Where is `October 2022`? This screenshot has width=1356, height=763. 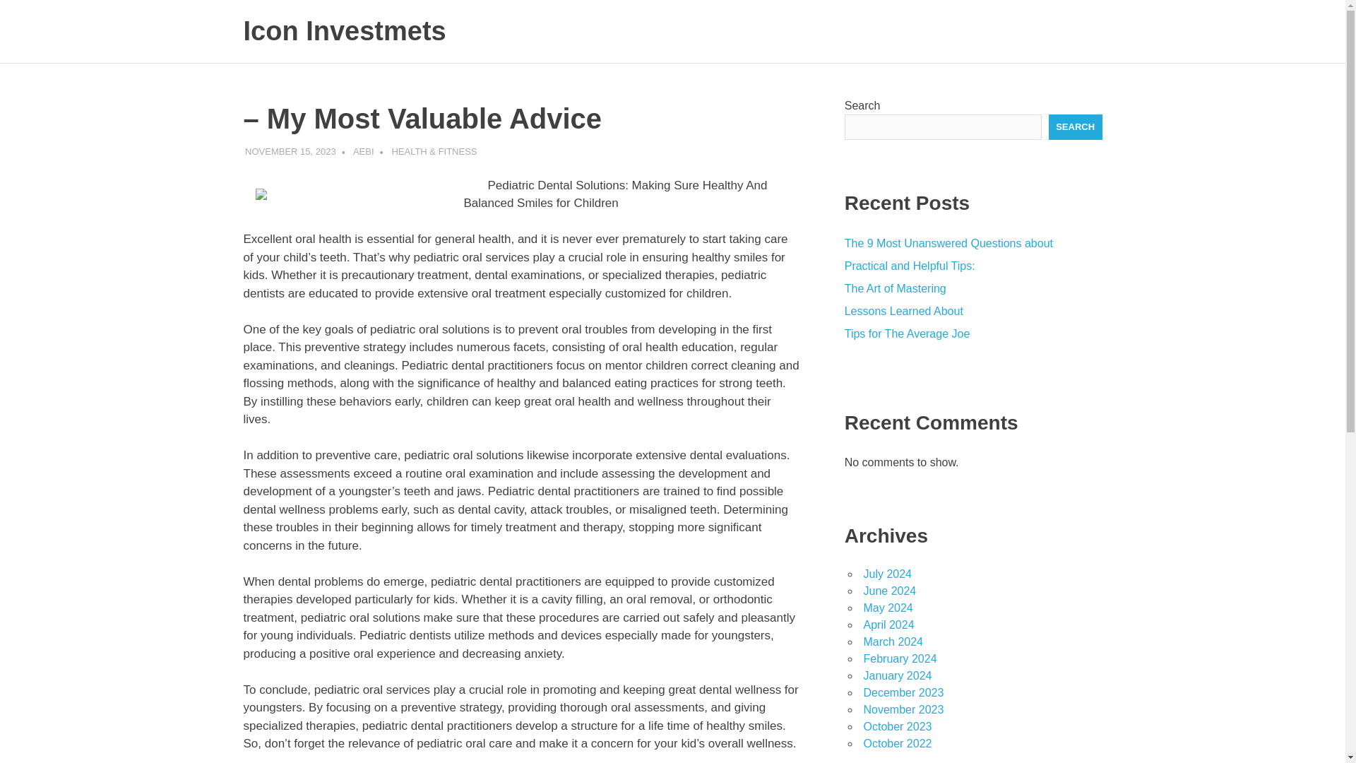 October 2022 is located at coordinates (897, 743).